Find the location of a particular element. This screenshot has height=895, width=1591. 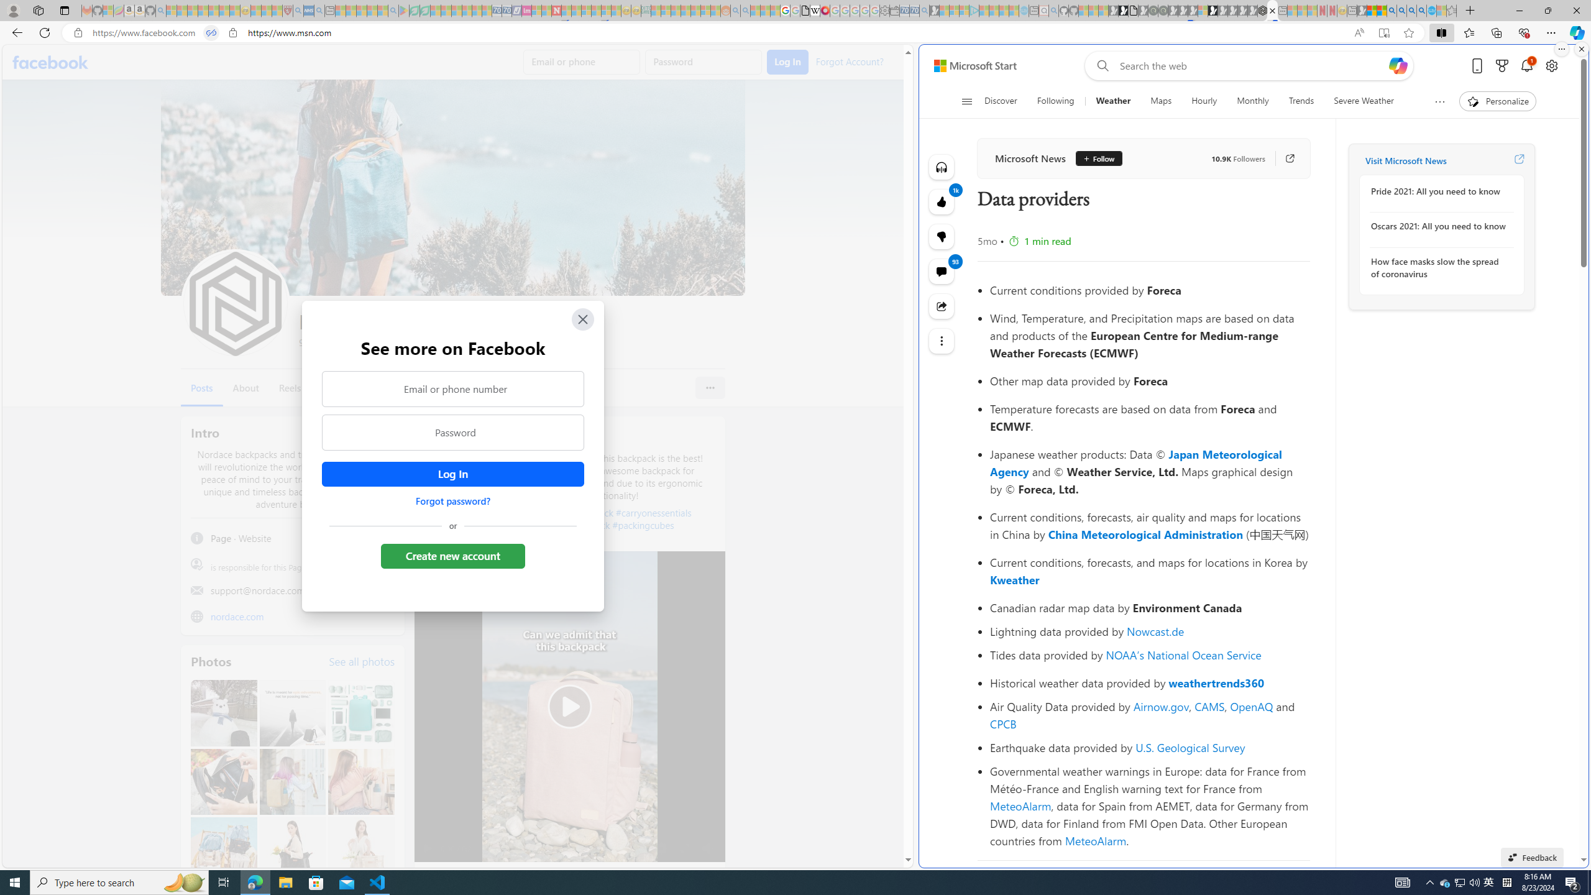

Skip to footer is located at coordinates (968, 66).